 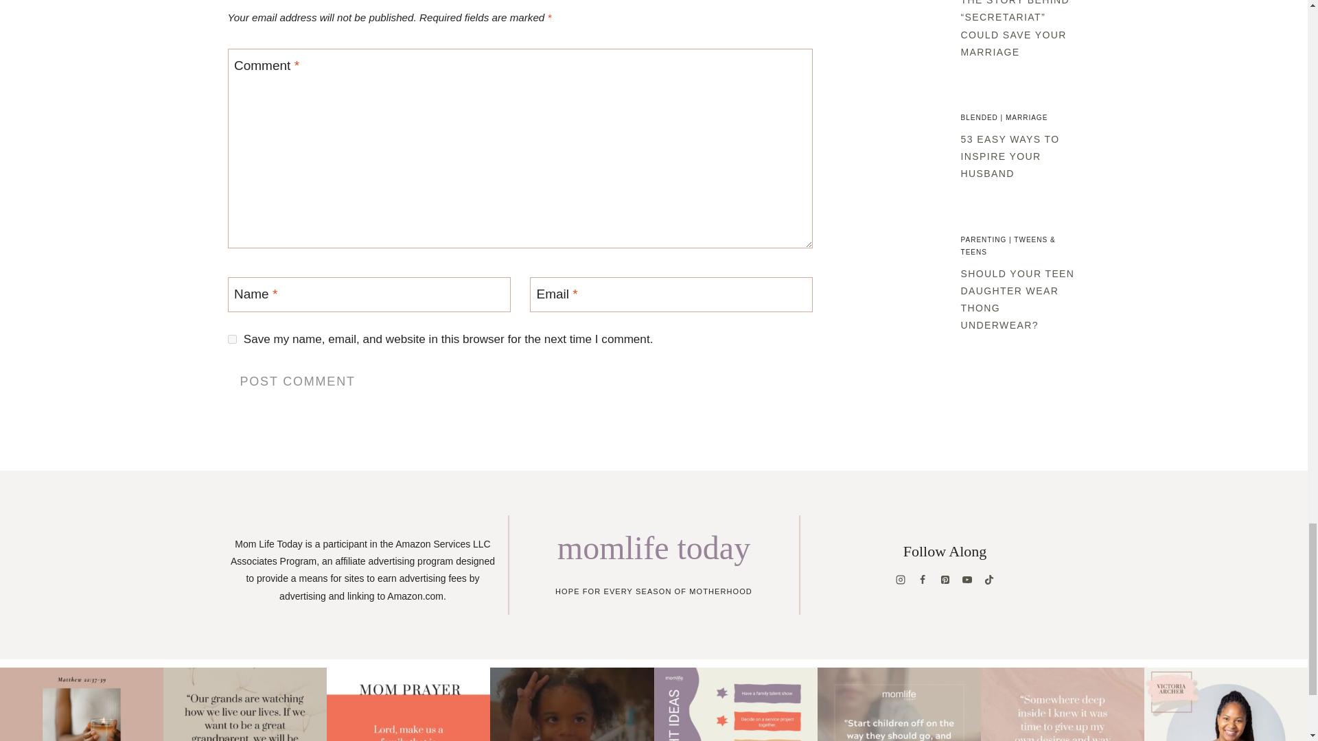 What do you see at coordinates (232, 339) in the screenshot?
I see `yes` at bounding box center [232, 339].